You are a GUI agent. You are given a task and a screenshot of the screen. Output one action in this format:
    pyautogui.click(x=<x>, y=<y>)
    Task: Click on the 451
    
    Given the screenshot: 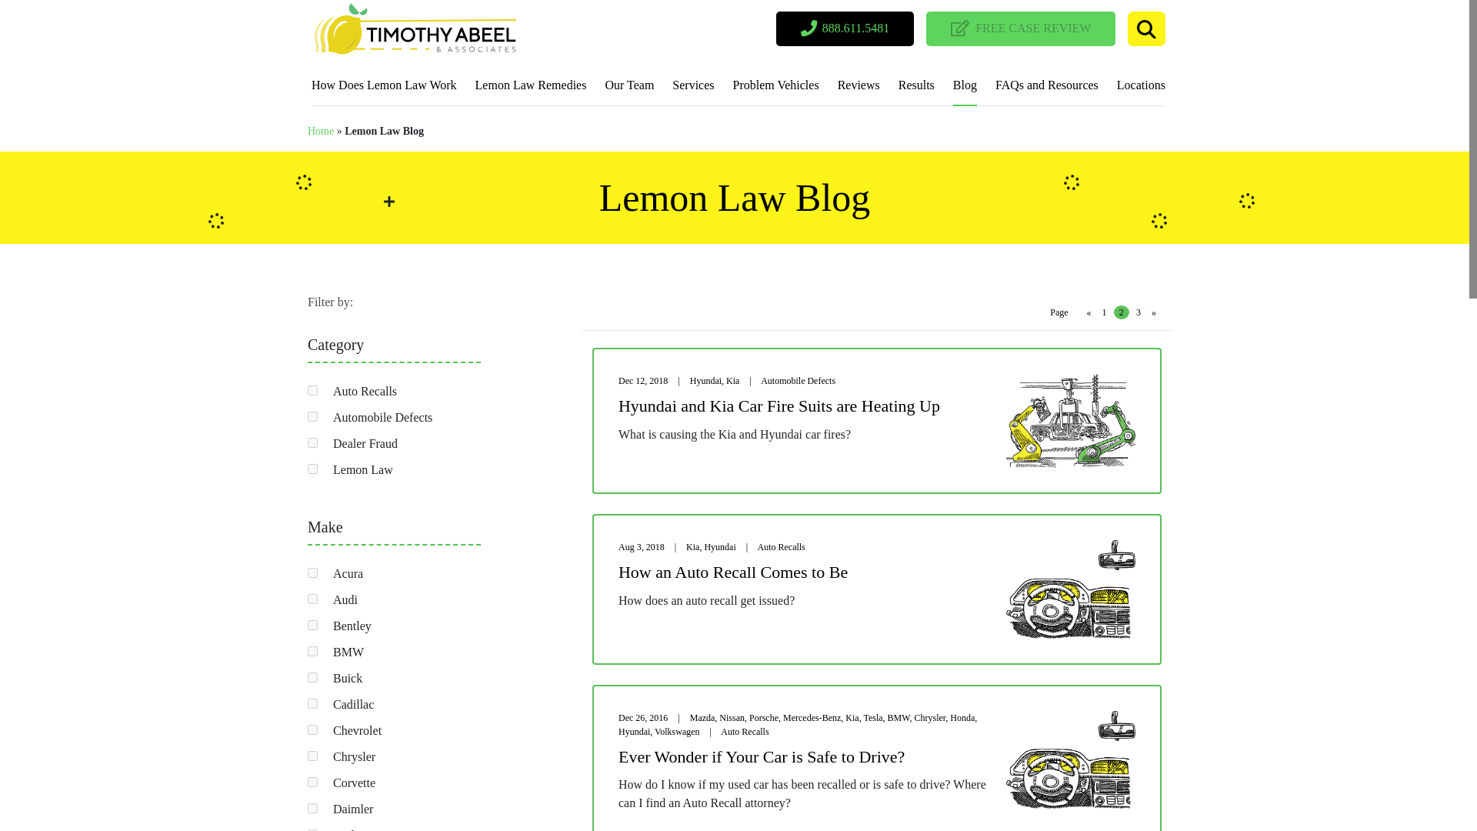 What is the action you would take?
    pyautogui.click(x=312, y=782)
    